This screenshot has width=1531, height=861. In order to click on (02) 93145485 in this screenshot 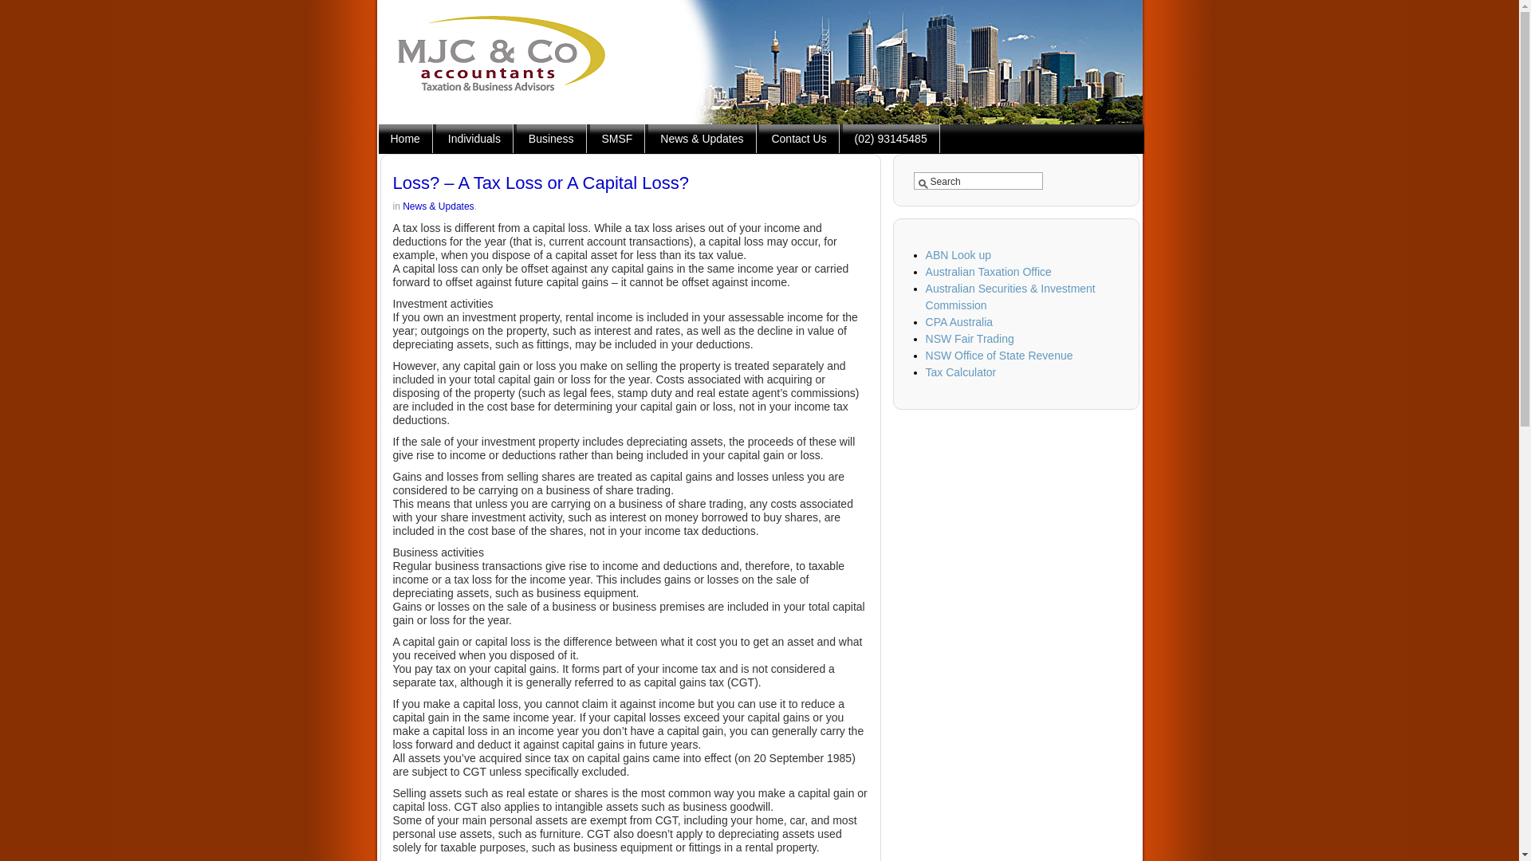, I will do `click(891, 139)`.